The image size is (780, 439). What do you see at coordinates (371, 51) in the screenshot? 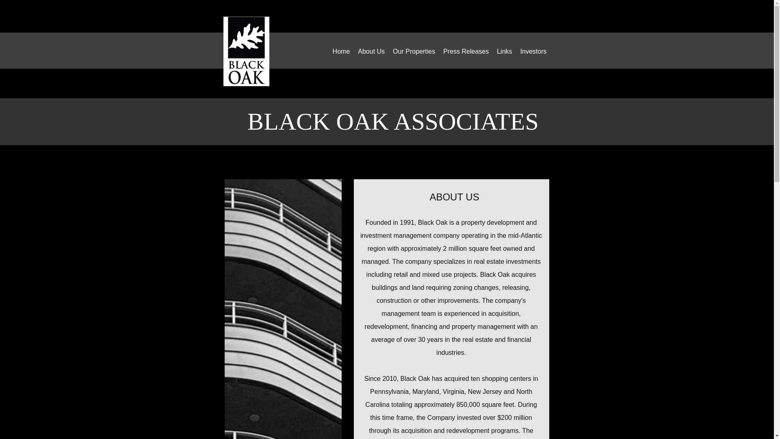
I see `About Us` at bounding box center [371, 51].